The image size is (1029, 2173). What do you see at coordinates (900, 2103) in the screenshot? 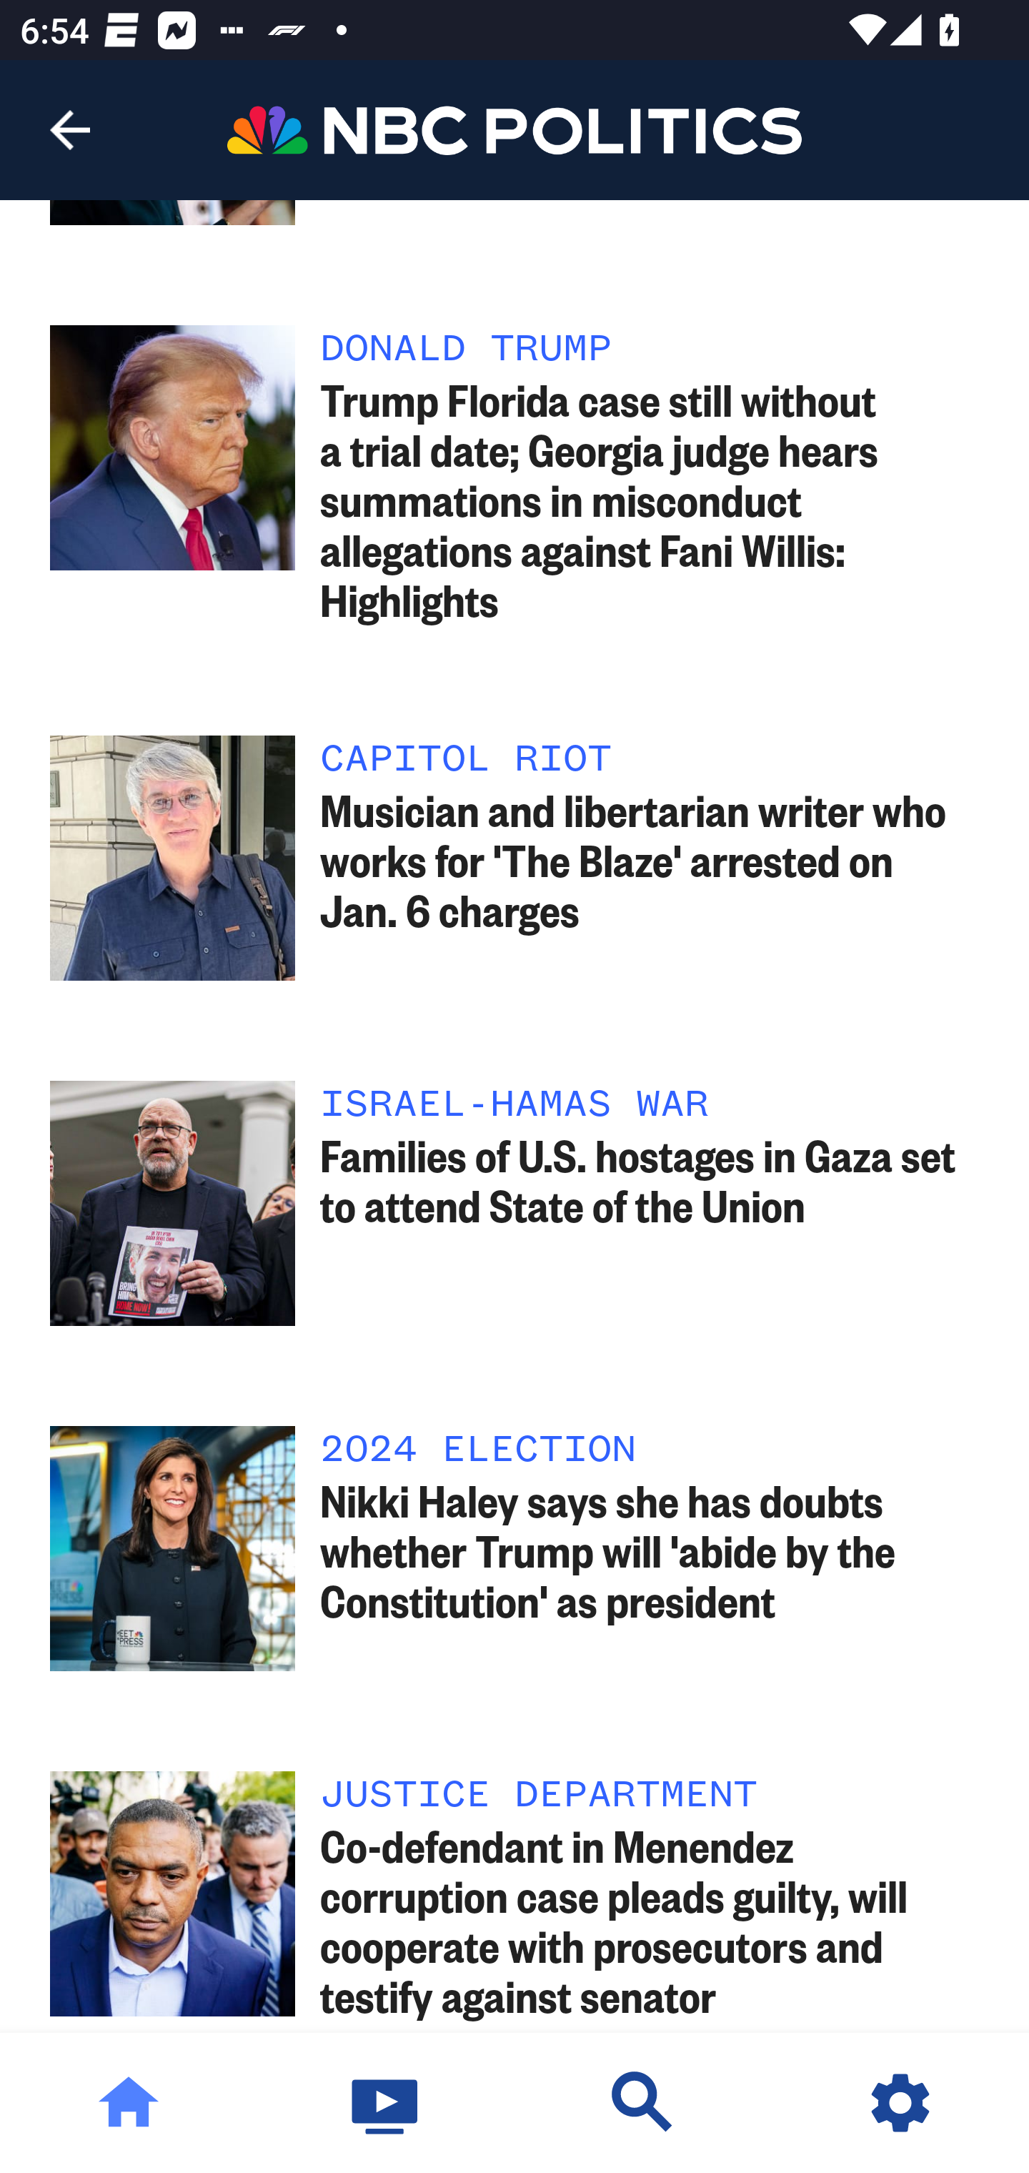
I see `Settings` at bounding box center [900, 2103].